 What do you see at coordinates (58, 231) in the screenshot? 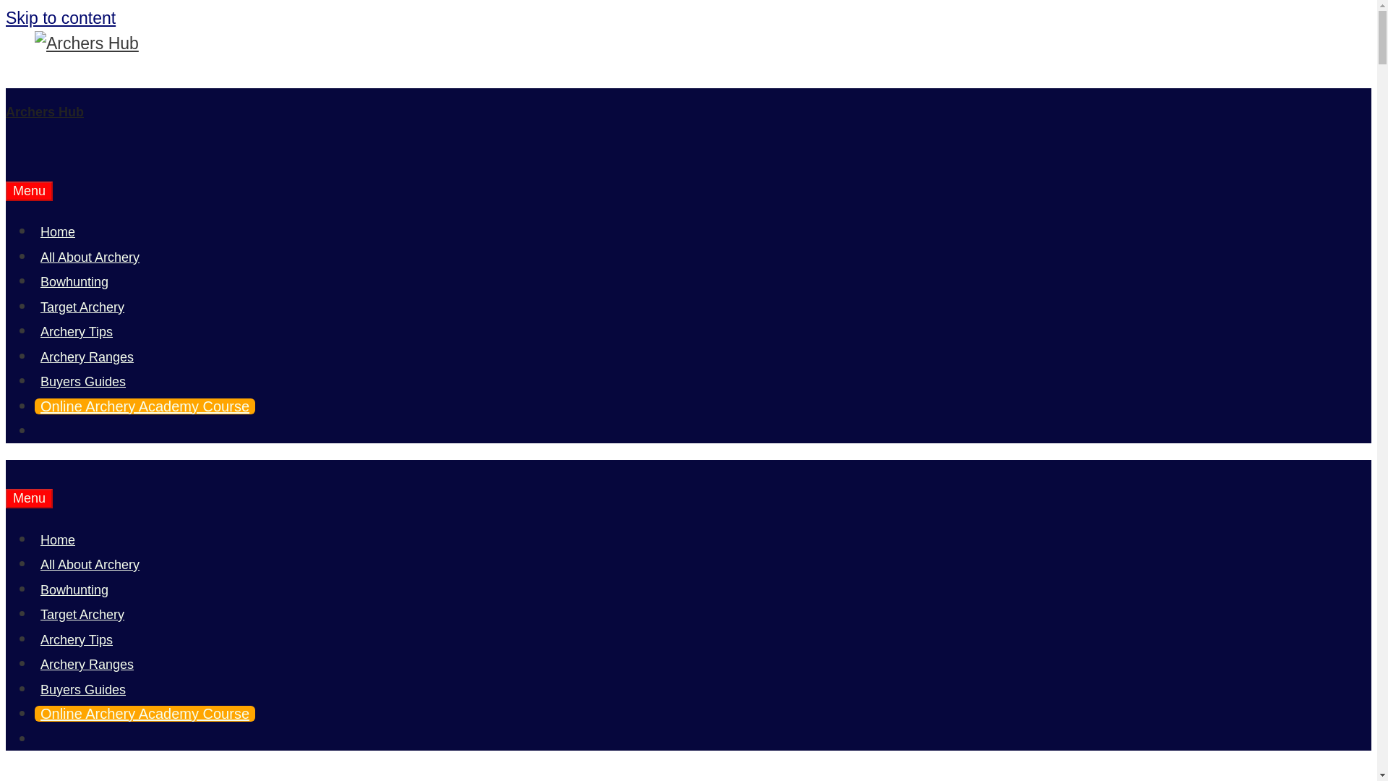
I see `Home` at bounding box center [58, 231].